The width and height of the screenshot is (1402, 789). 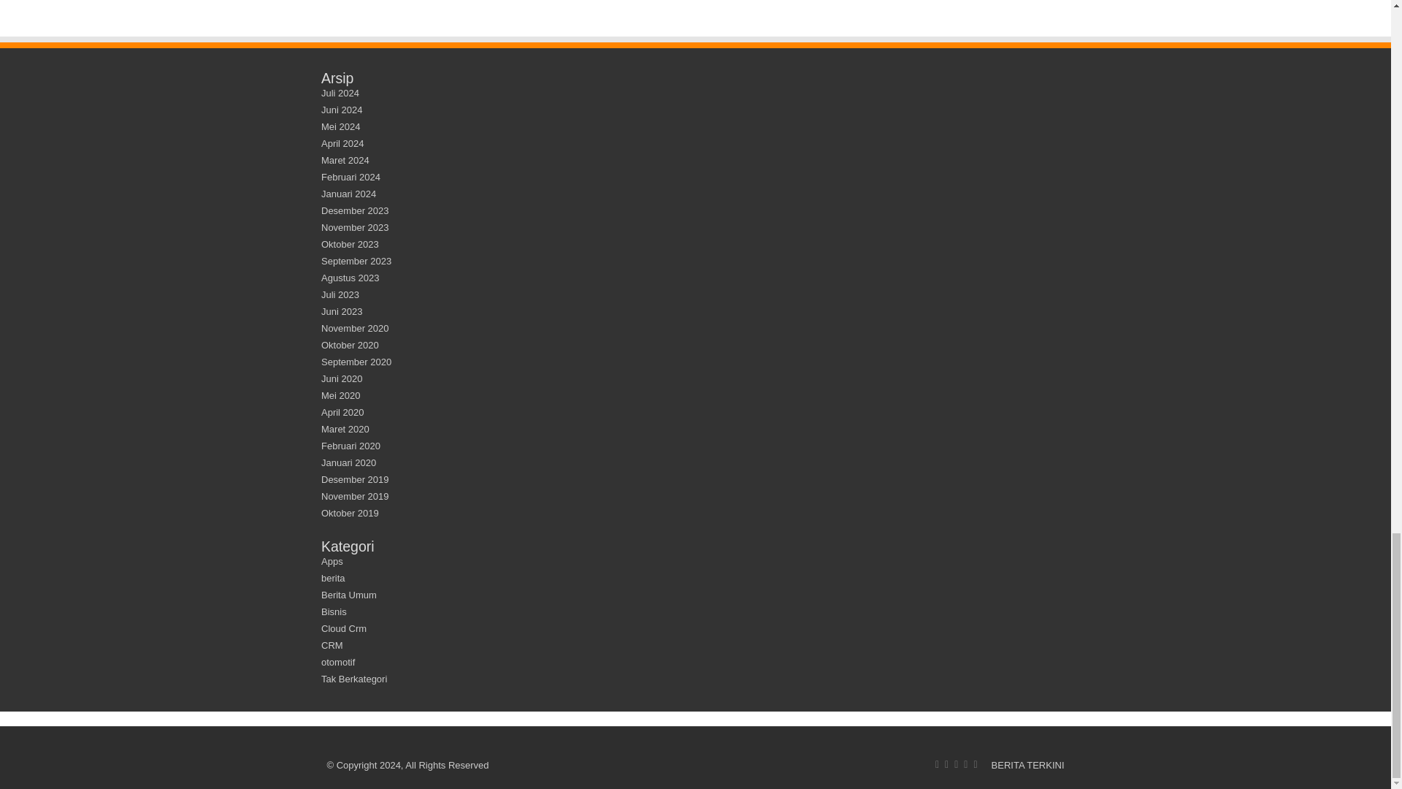 I want to click on Agustus 2023, so click(x=350, y=278).